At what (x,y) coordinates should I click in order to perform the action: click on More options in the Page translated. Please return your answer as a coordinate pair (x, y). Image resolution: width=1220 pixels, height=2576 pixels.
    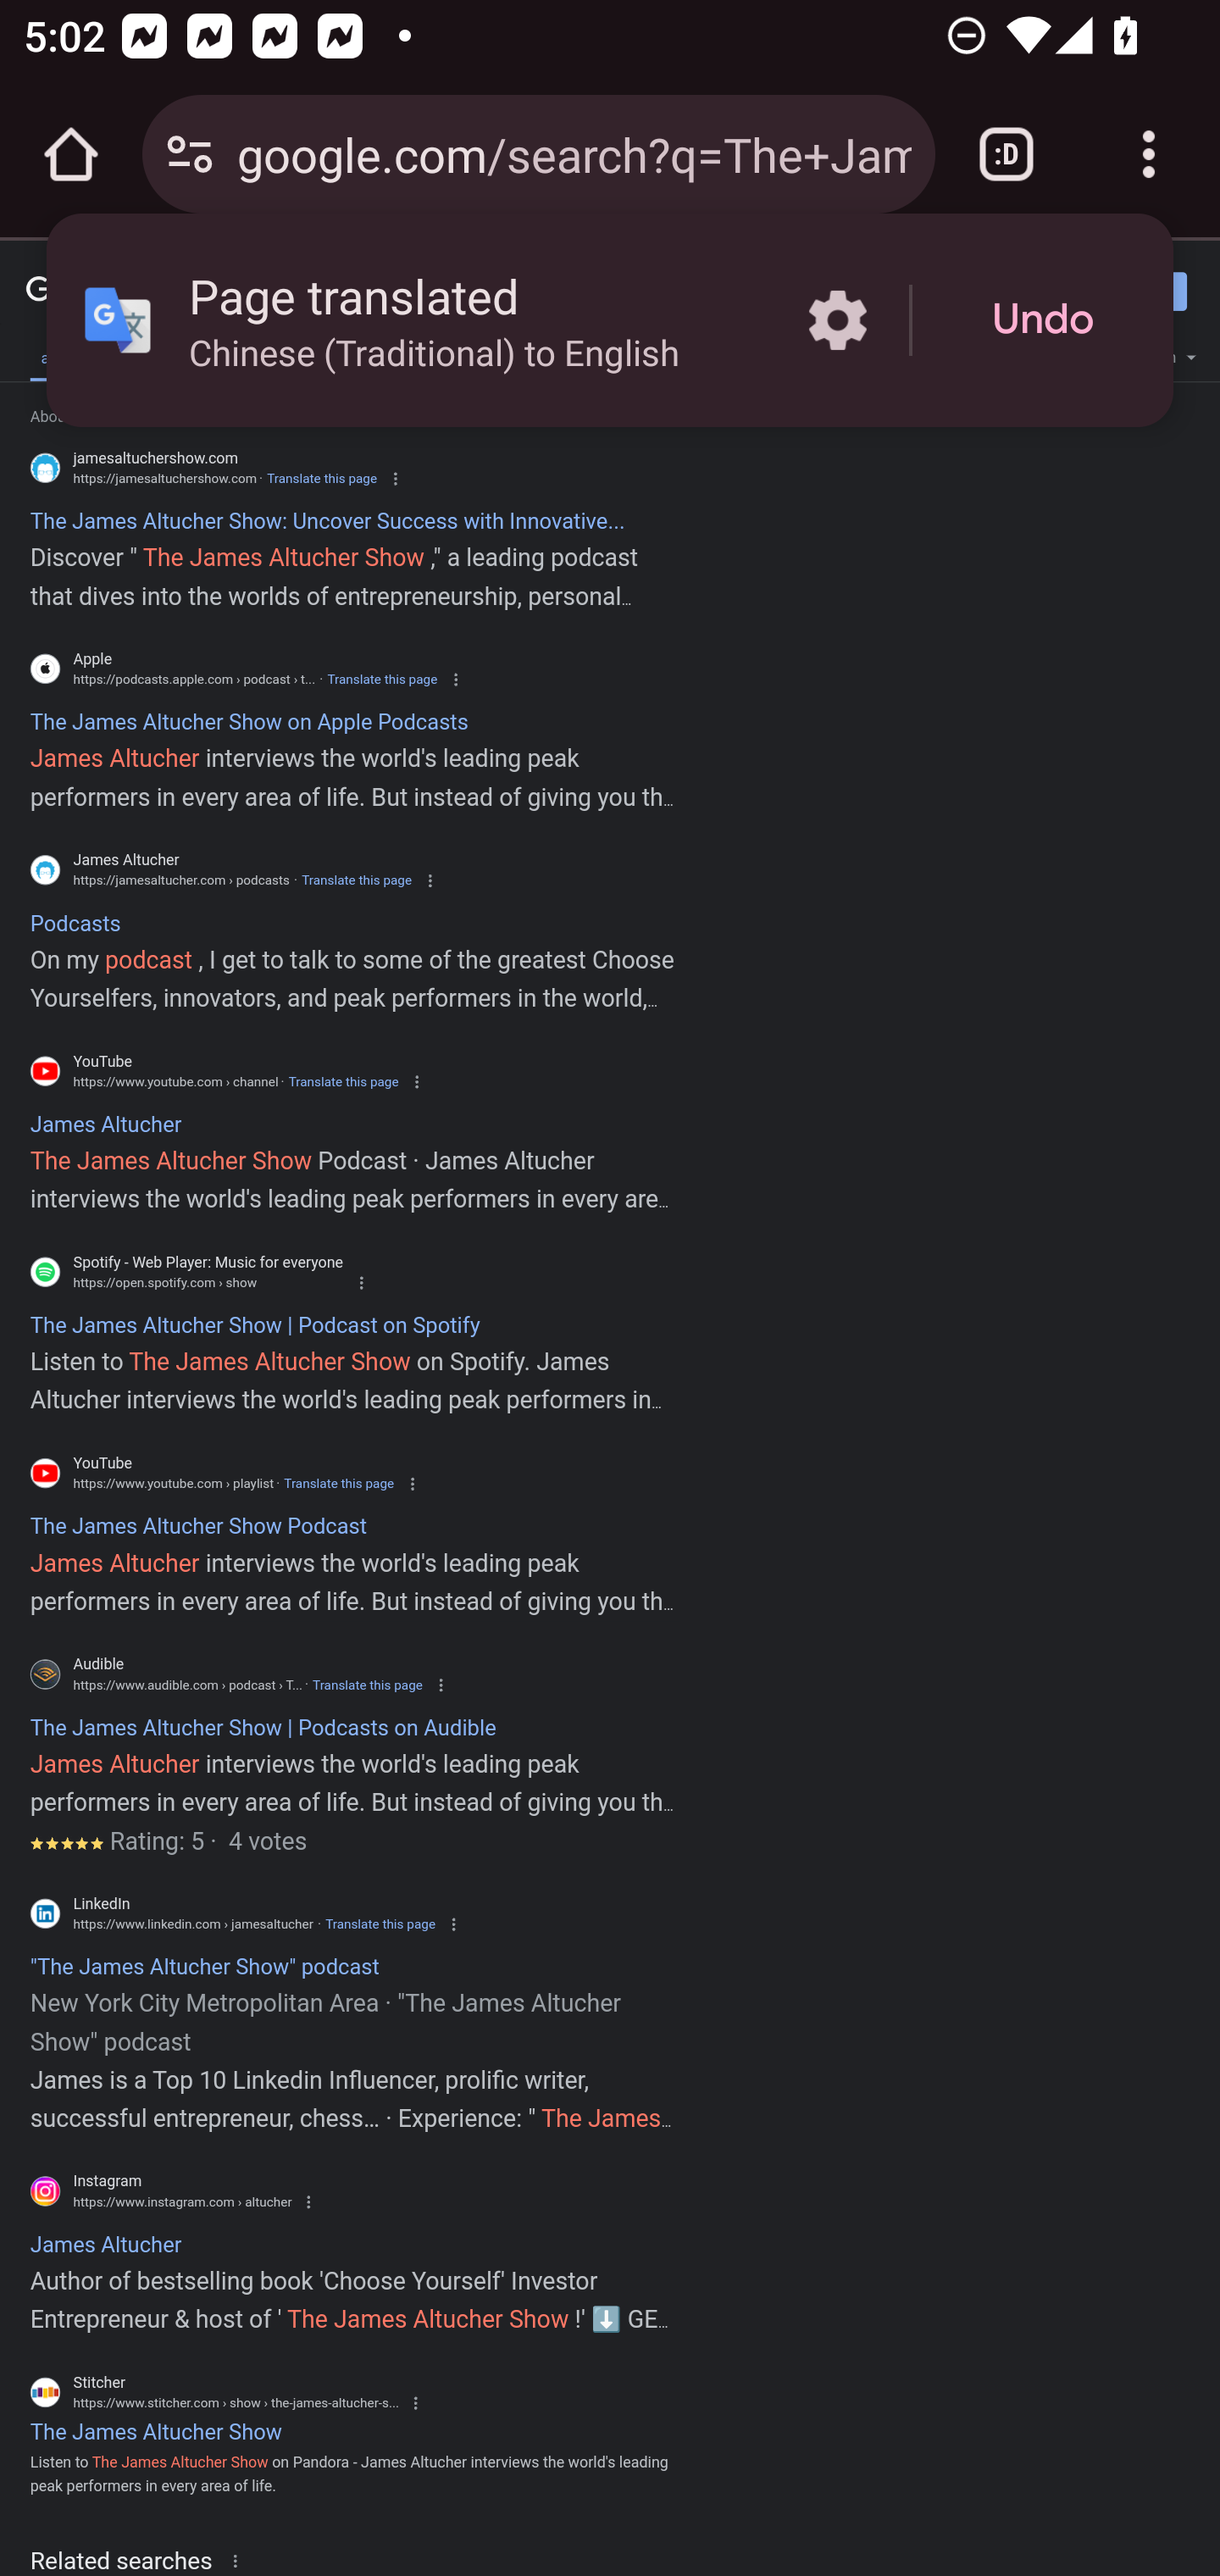
    Looking at the image, I should click on (837, 320).